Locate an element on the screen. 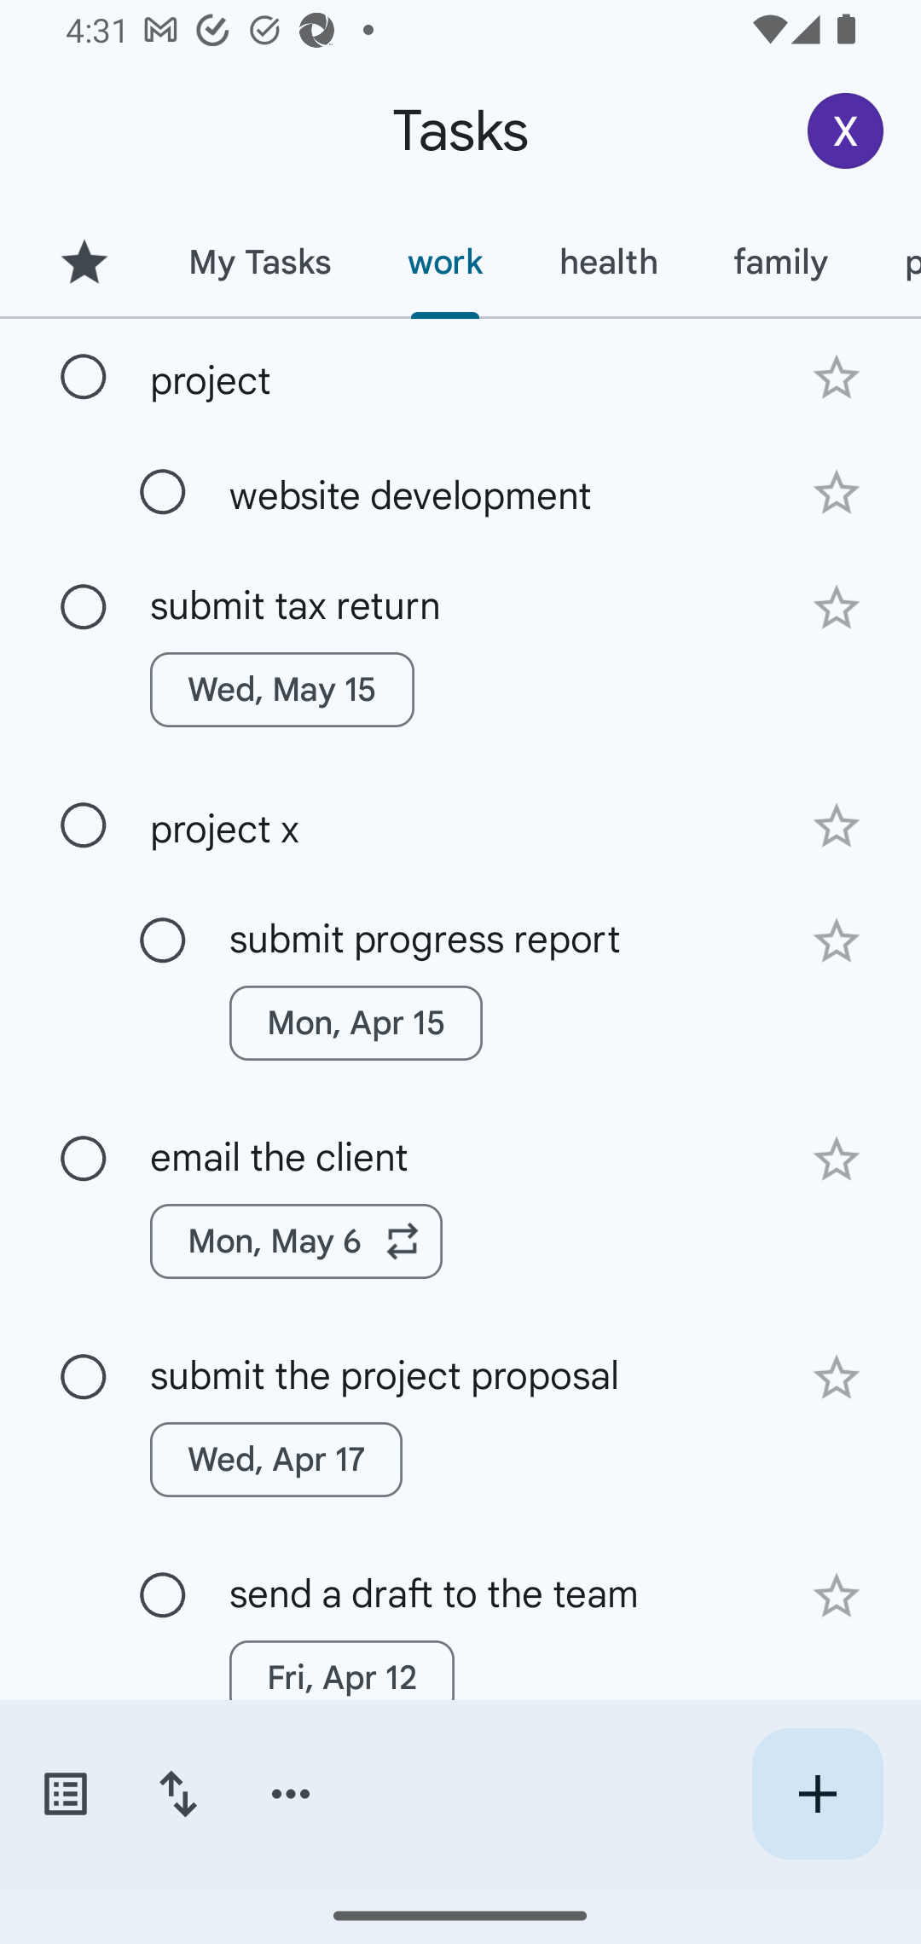  Create new task is located at coordinates (817, 1794).